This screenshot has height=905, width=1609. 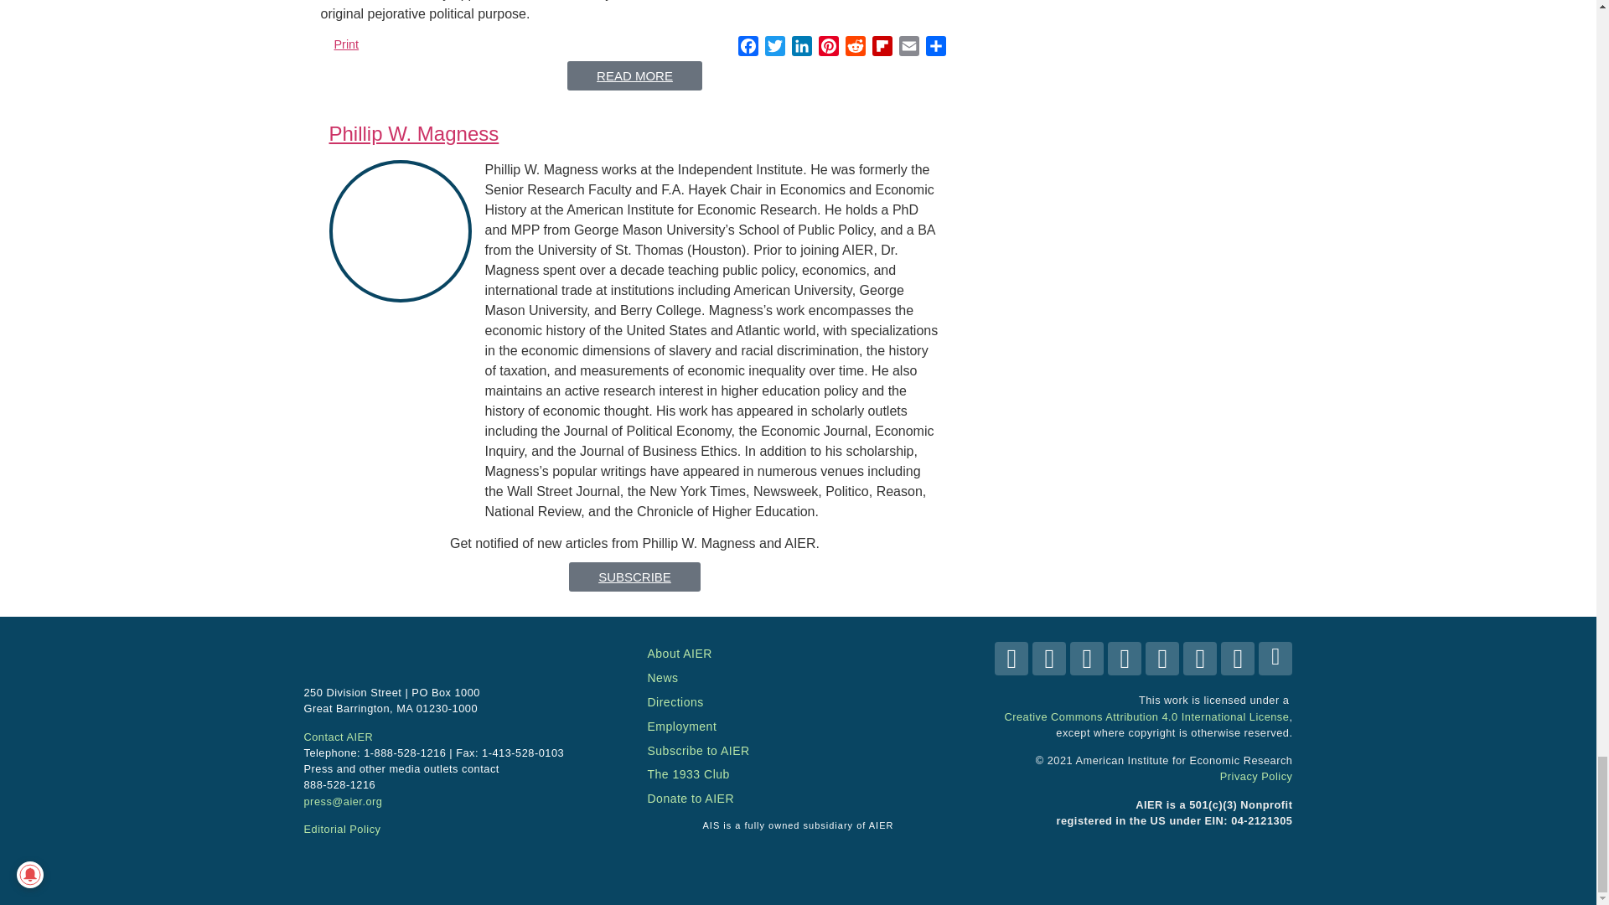 I want to click on Privacy Policy, so click(x=1256, y=776).